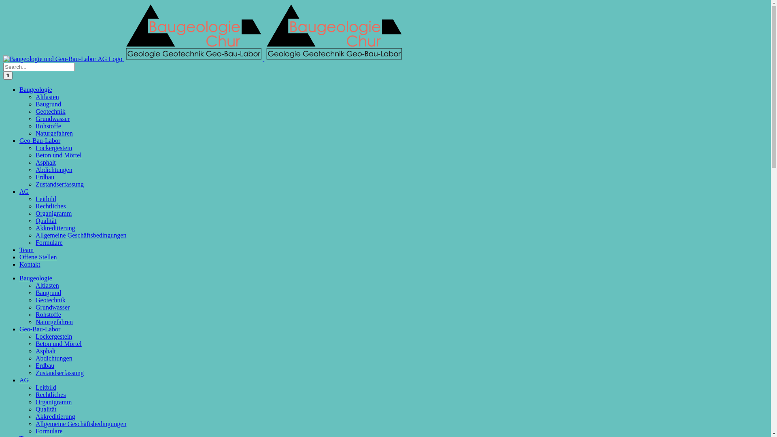 The height and width of the screenshot is (437, 777). Describe the element at coordinates (53, 308) in the screenshot. I see `Grundwasser` at that location.